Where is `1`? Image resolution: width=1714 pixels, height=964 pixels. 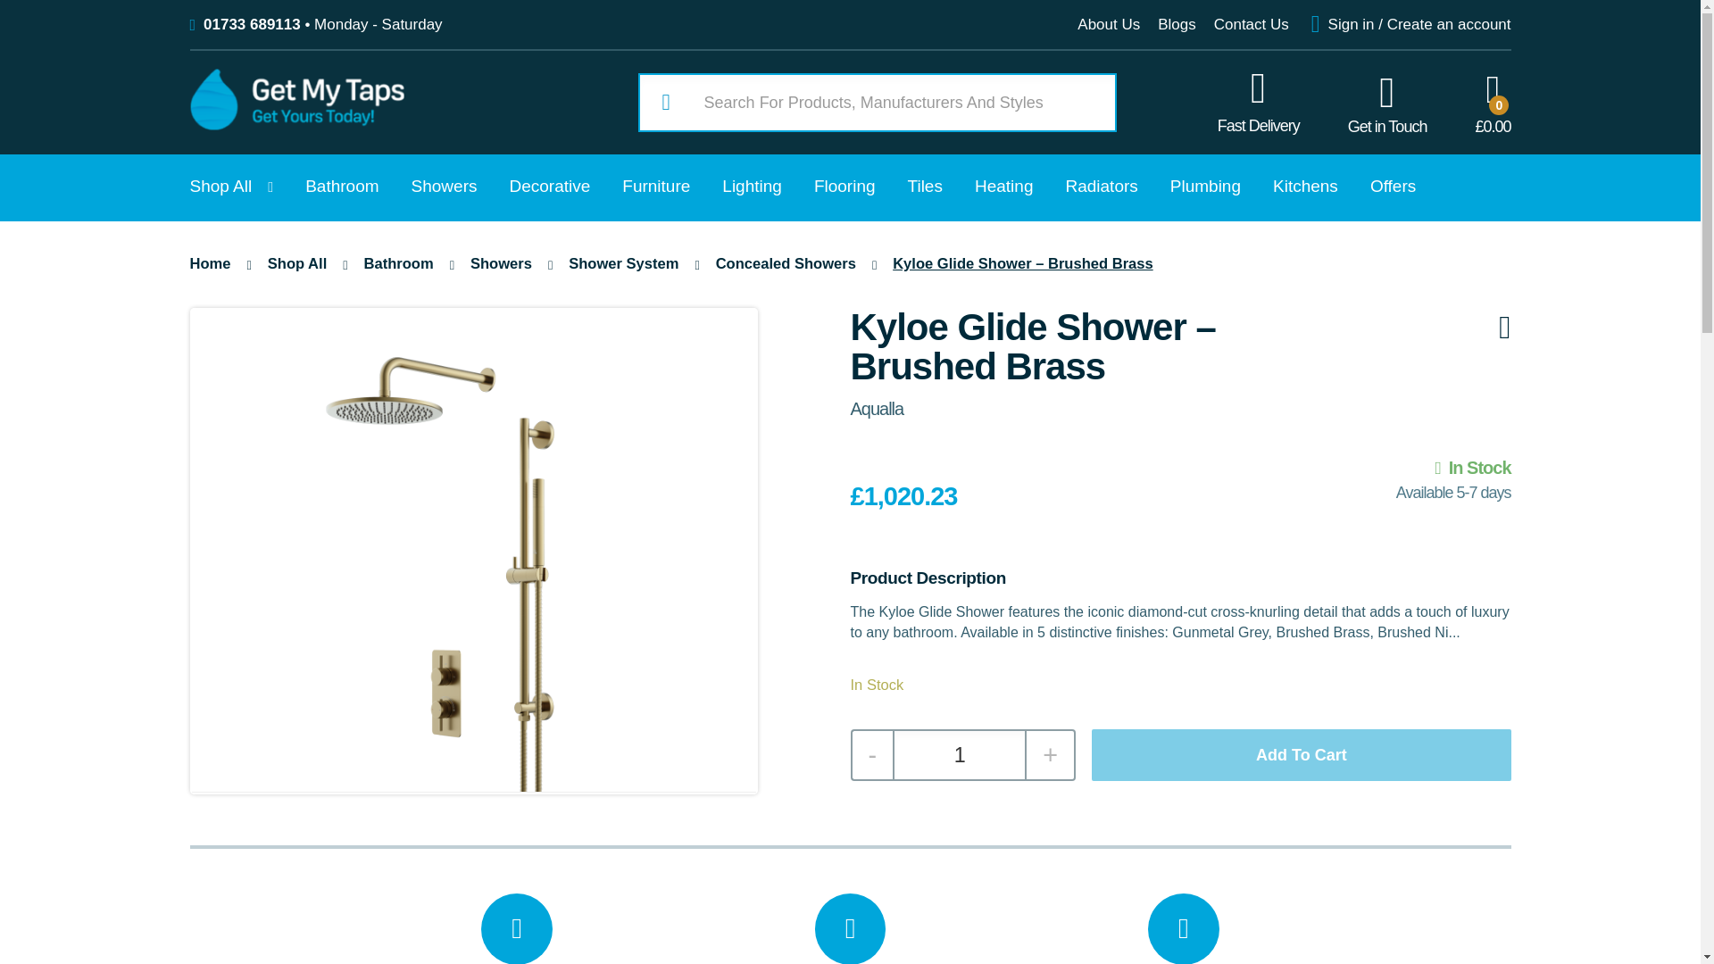 1 is located at coordinates (960, 754).